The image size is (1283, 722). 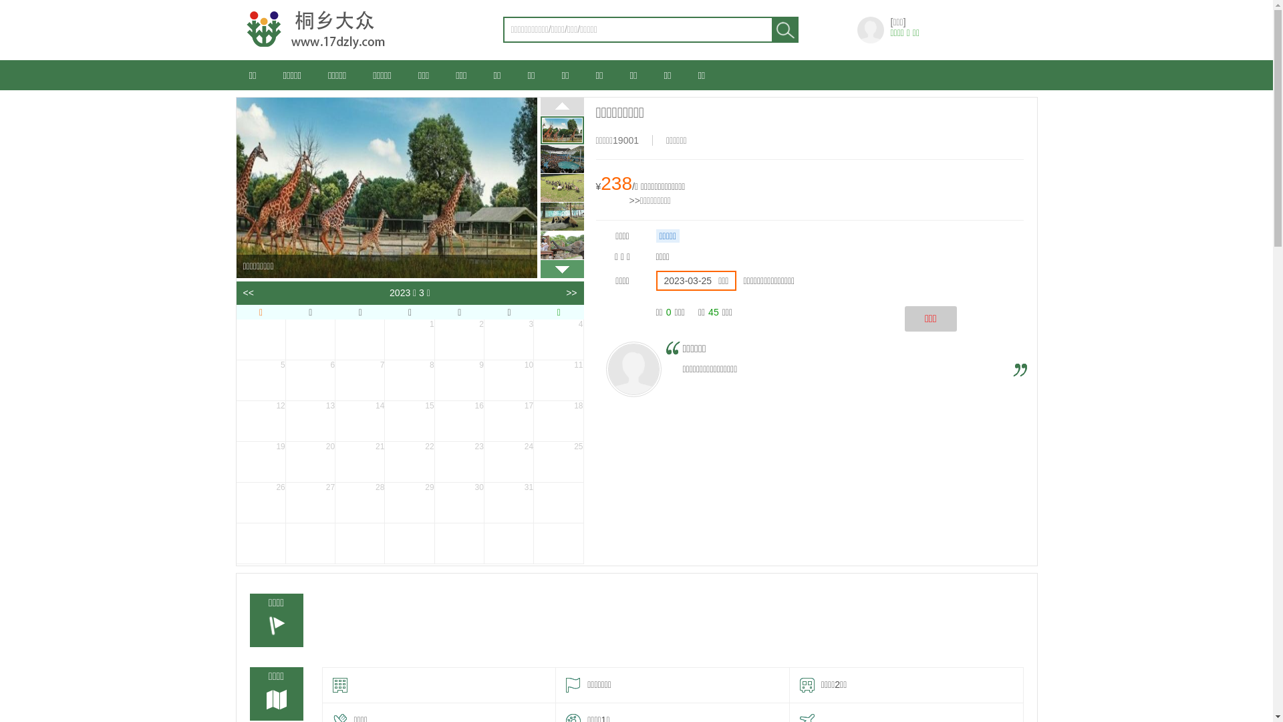 What do you see at coordinates (509, 462) in the screenshot?
I see `24` at bounding box center [509, 462].